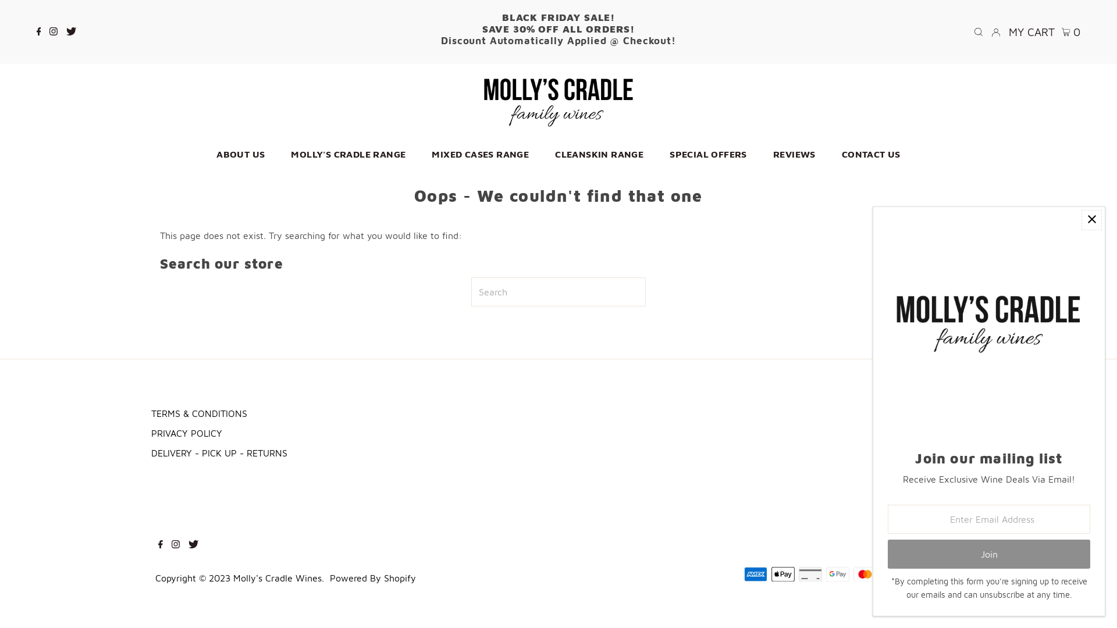 Image resolution: width=1117 pixels, height=628 pixels. I want to click on CONTACT US, so click(871, 154).